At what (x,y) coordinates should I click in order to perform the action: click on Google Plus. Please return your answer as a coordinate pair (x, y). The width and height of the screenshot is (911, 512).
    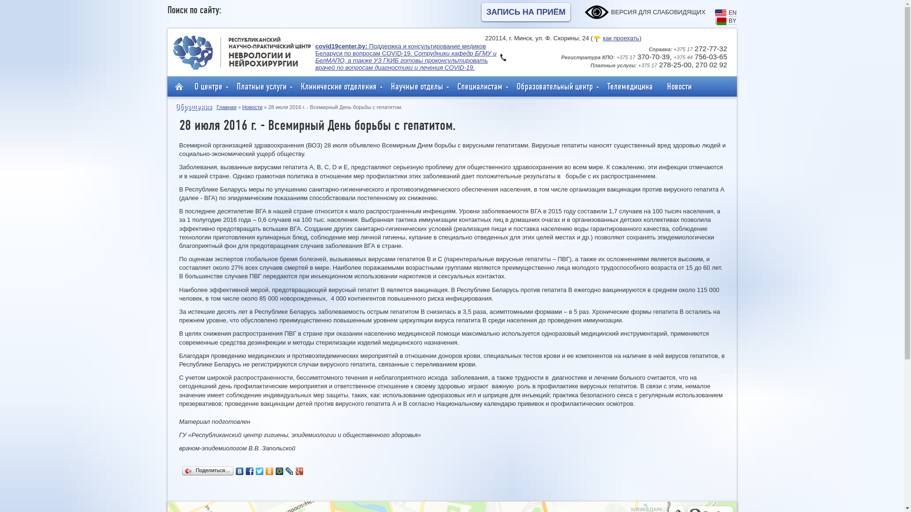
    Looking at the image, I should click on (300, 471).